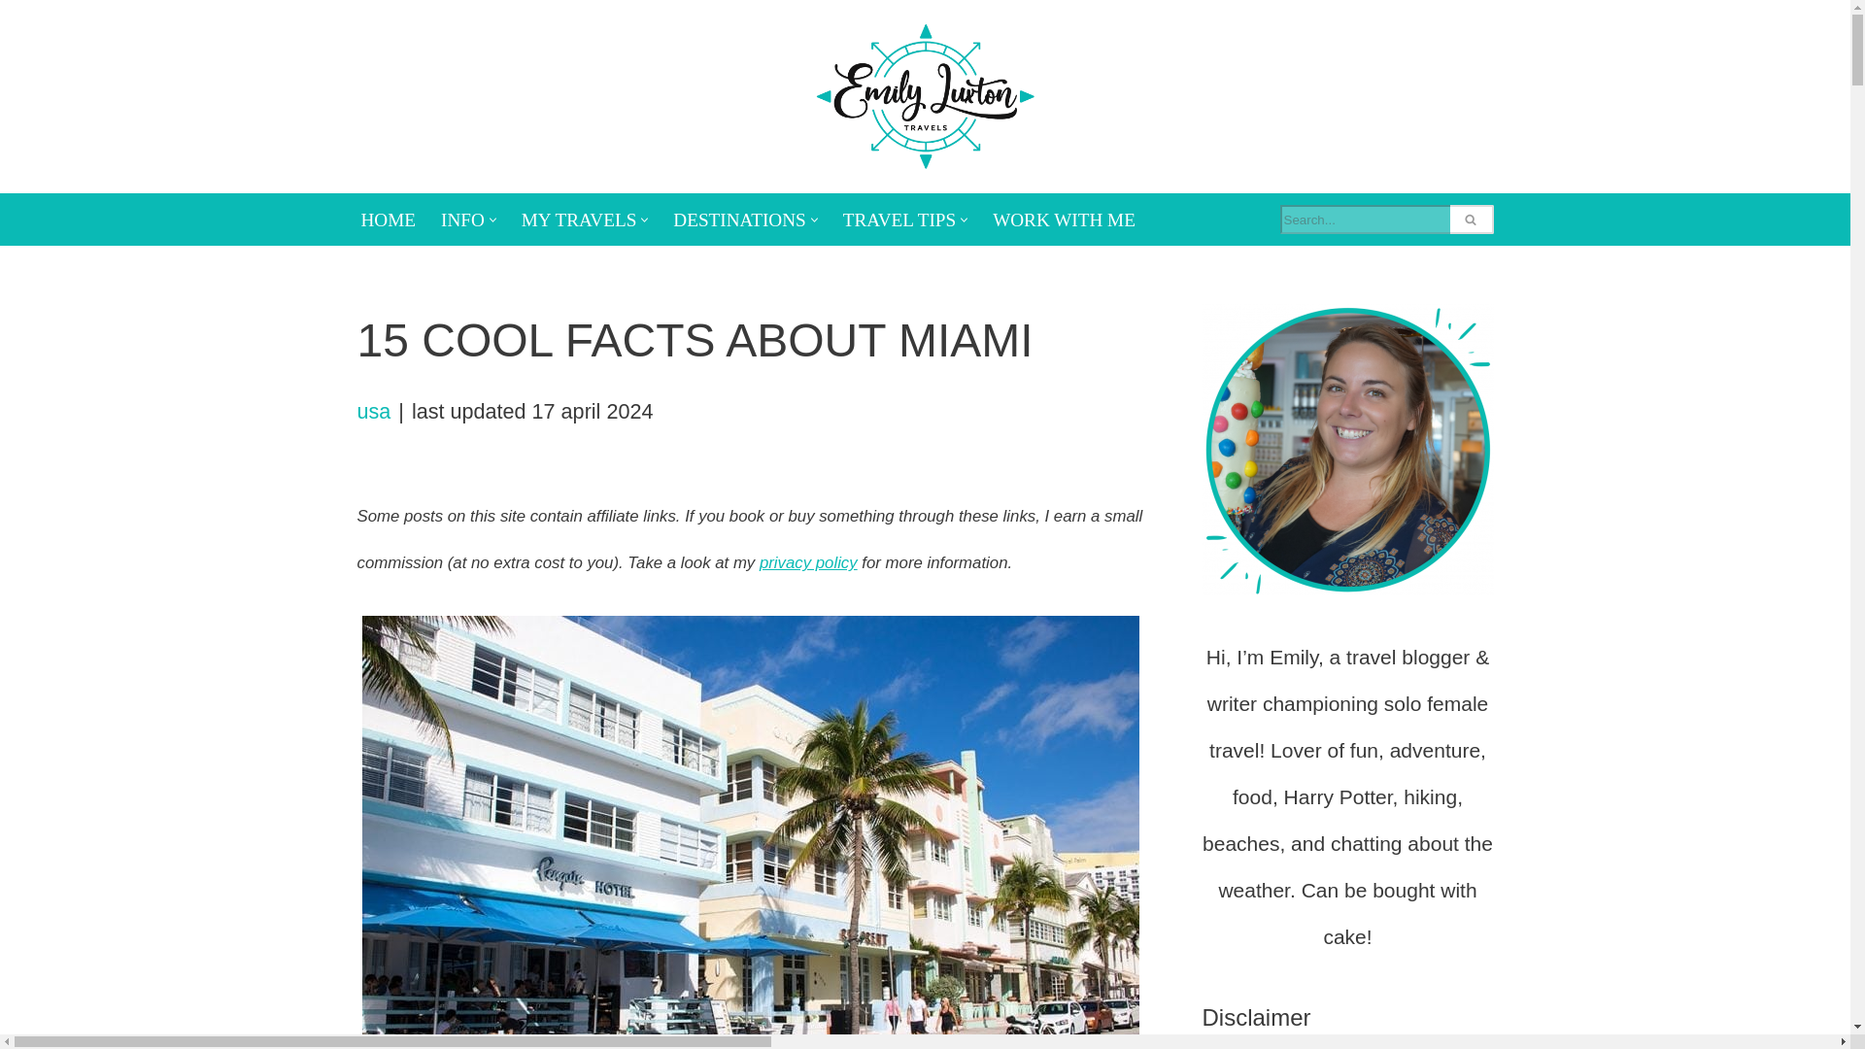  What do you see at coordinates (579, 220) in the screenshot?
I see `MY TRAVELS` at bounding box center [579, 220].